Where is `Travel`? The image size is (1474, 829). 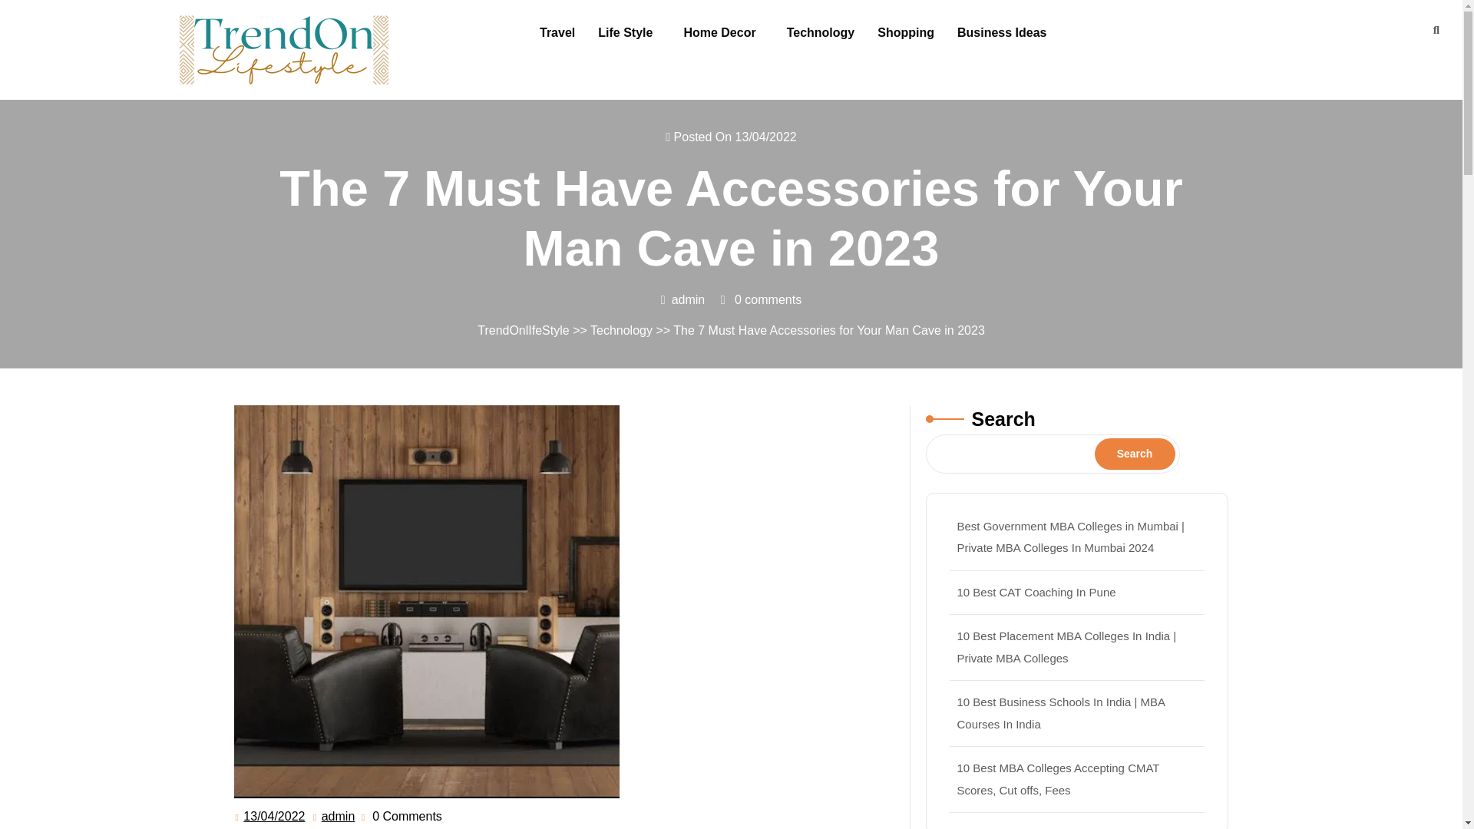
Travel is located at coordinates (557, 32).